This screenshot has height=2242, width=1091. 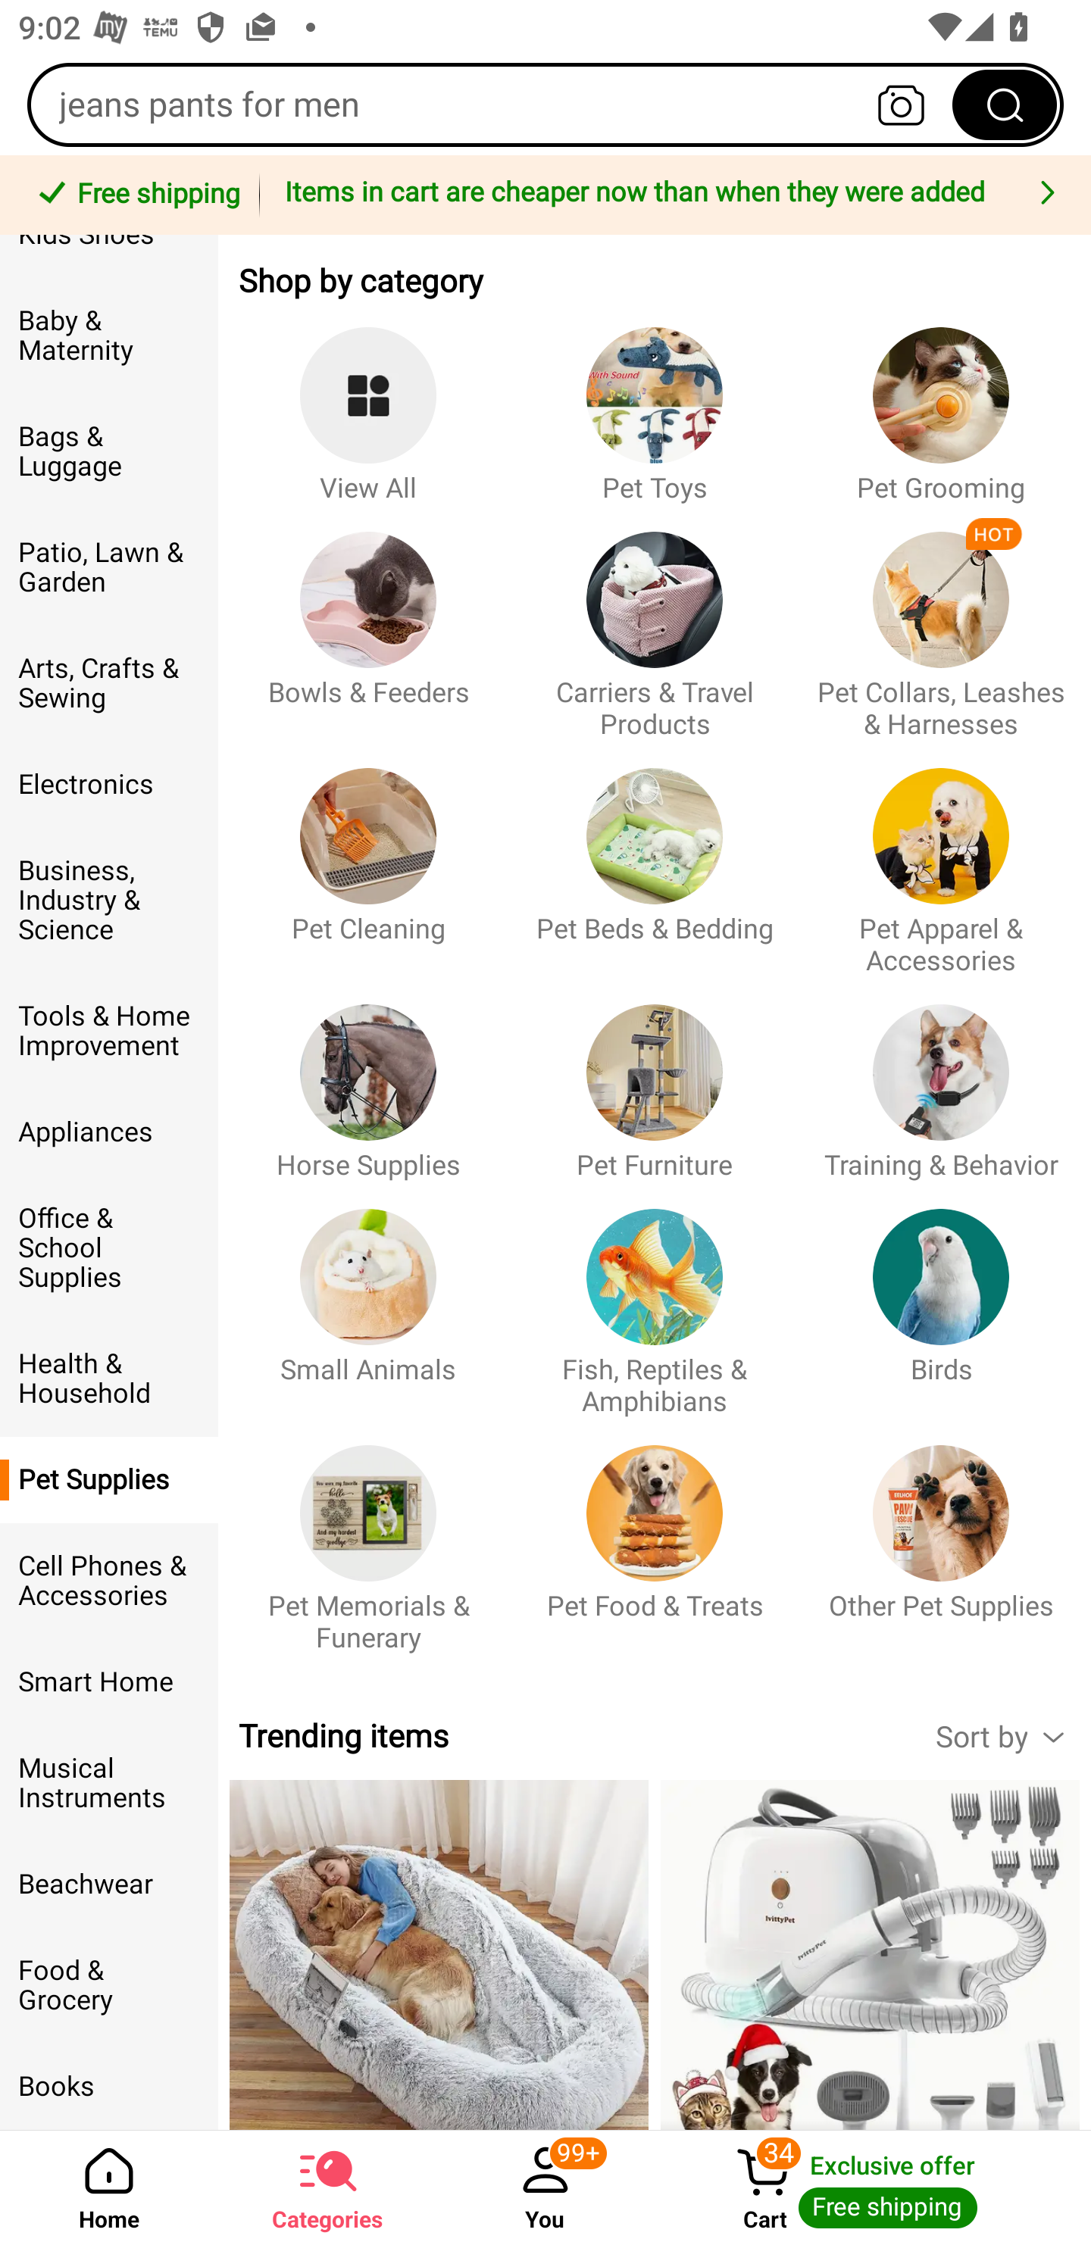 I want to click on Beachwear, so click(x=109, y=1884).